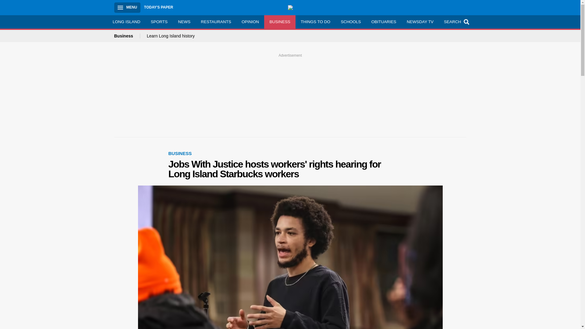 The width and height of the screenshot is (585, 329). I want to click on Learn Long Island history, so click(171, 36).